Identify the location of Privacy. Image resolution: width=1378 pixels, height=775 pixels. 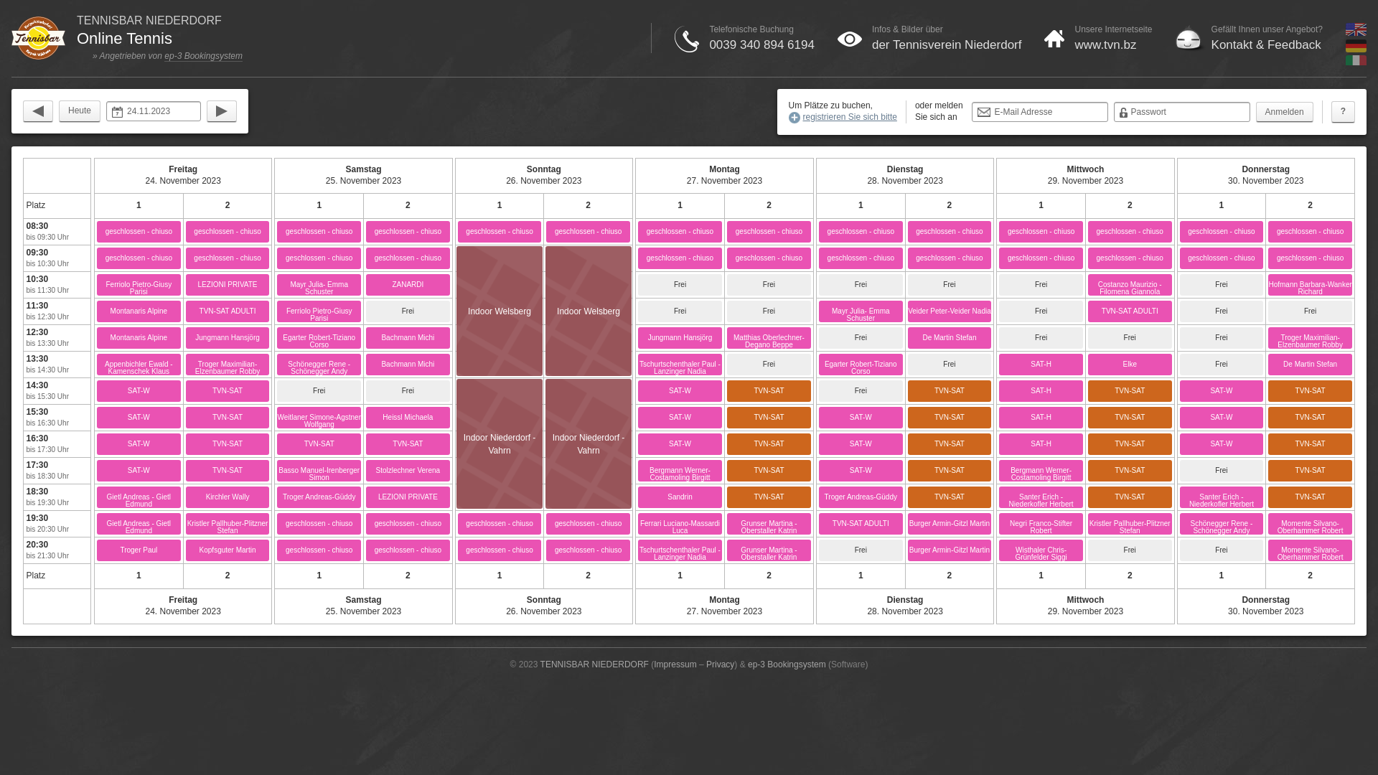
(720, 664).